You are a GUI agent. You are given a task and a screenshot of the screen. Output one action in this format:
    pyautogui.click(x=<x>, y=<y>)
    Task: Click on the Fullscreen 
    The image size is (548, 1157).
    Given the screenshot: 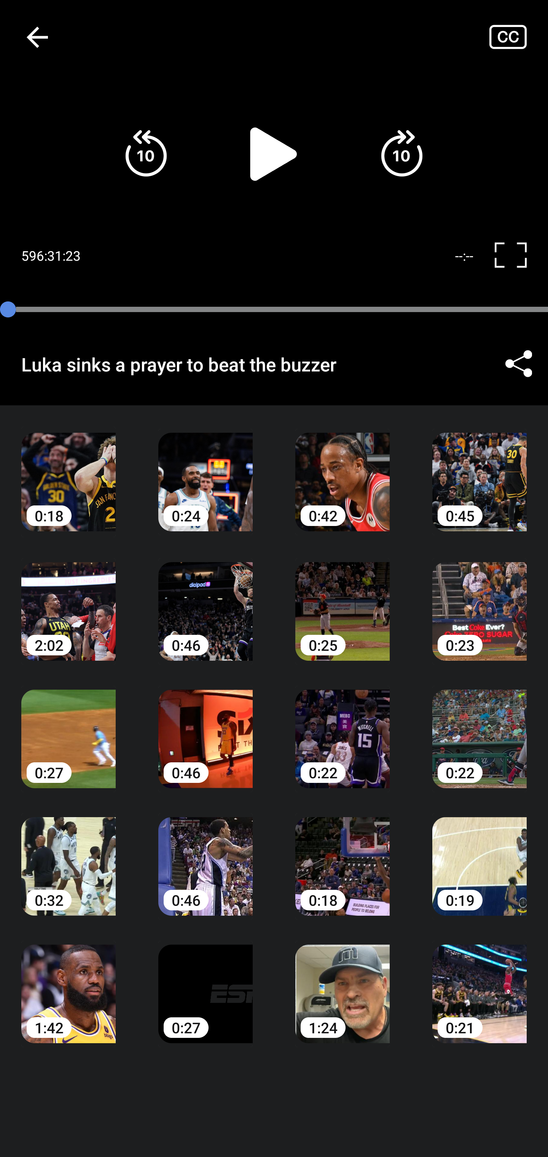 What is the action you would take?
    pyautogui.click(x=516, y=256)
    